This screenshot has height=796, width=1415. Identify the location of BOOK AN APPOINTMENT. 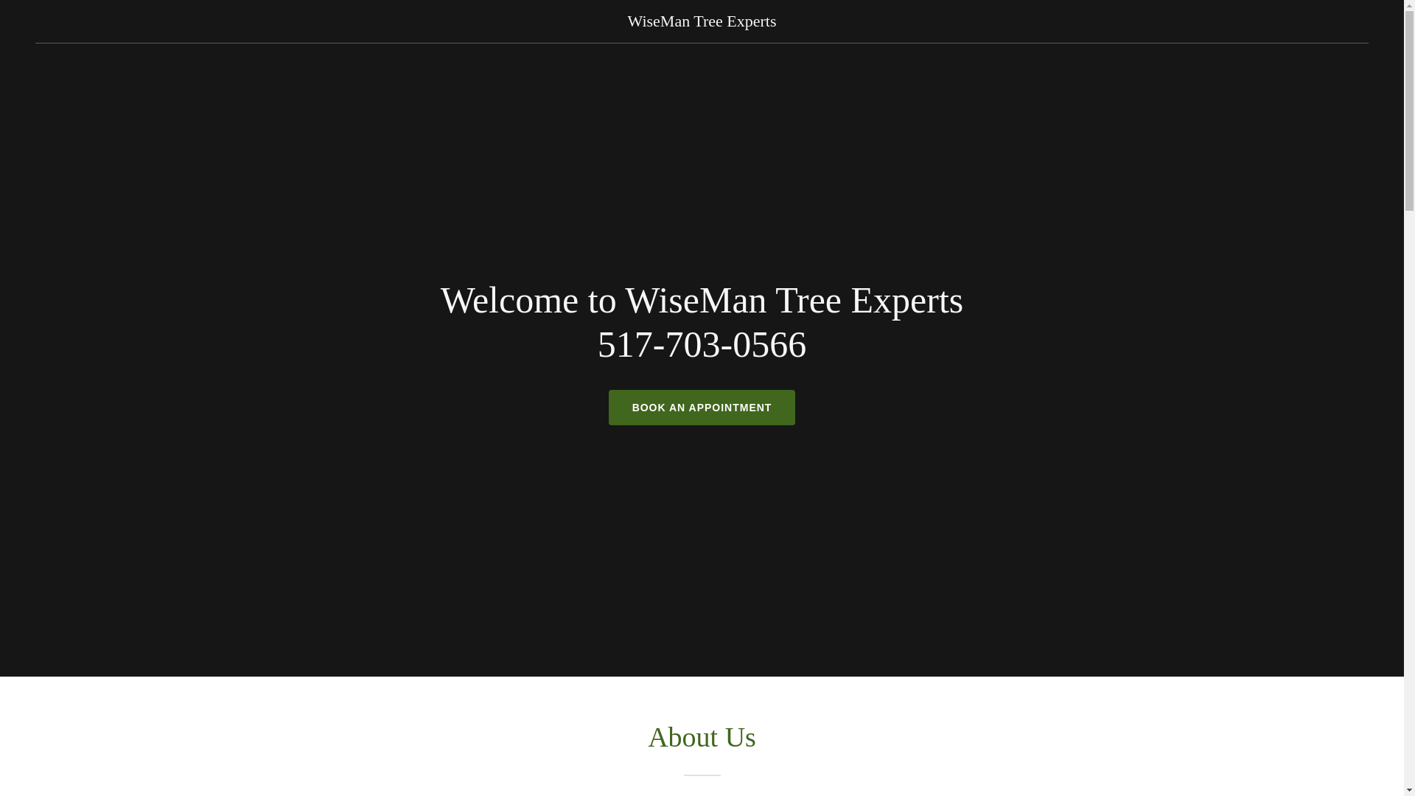
(702, 407).